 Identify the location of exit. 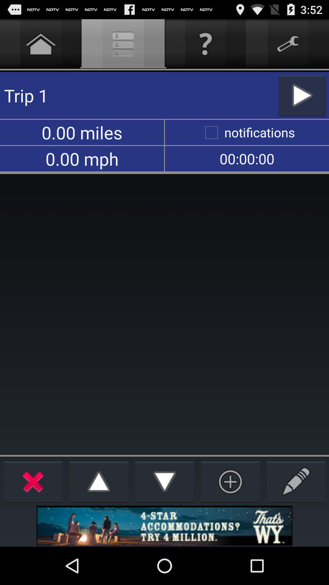
(33, 481).